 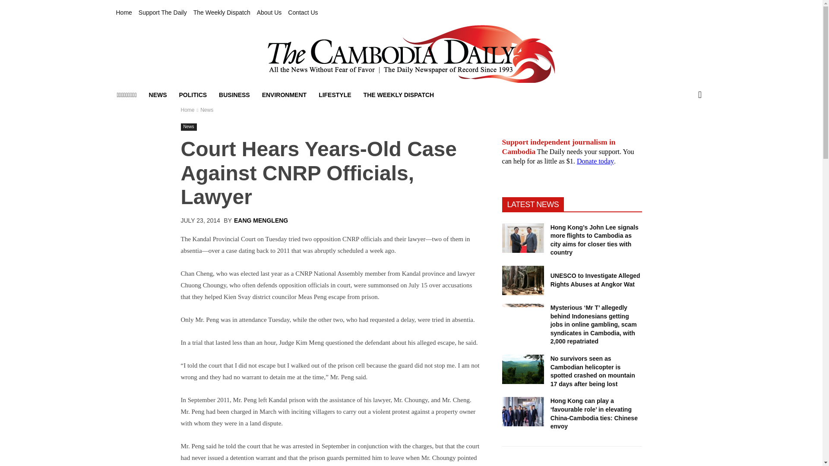 I want to click on BUSINESS, so click(x=234, y=95).